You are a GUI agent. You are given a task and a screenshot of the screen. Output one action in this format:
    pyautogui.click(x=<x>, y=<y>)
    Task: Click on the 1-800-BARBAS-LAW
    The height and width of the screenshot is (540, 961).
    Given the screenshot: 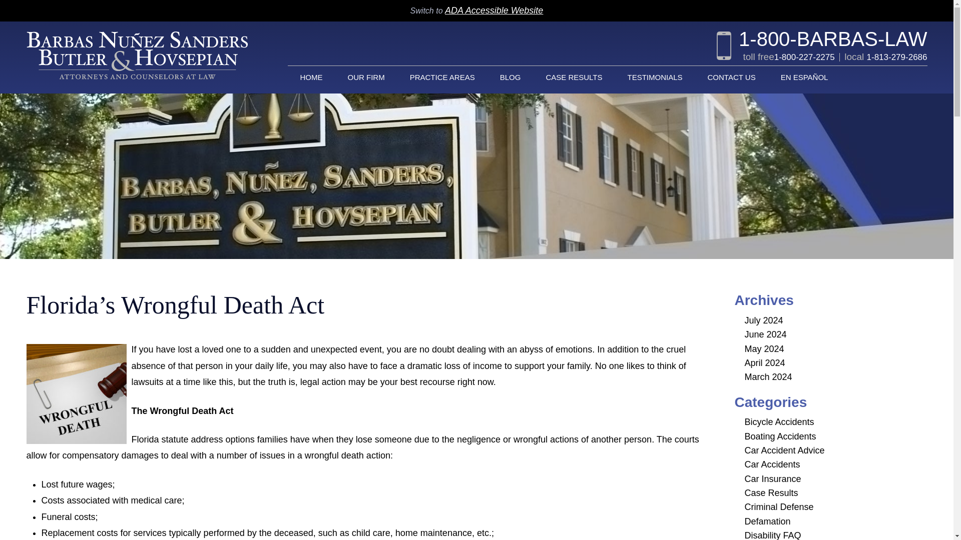 What is the action you would take?
    pyautogui.click(x=822, y=40)
    